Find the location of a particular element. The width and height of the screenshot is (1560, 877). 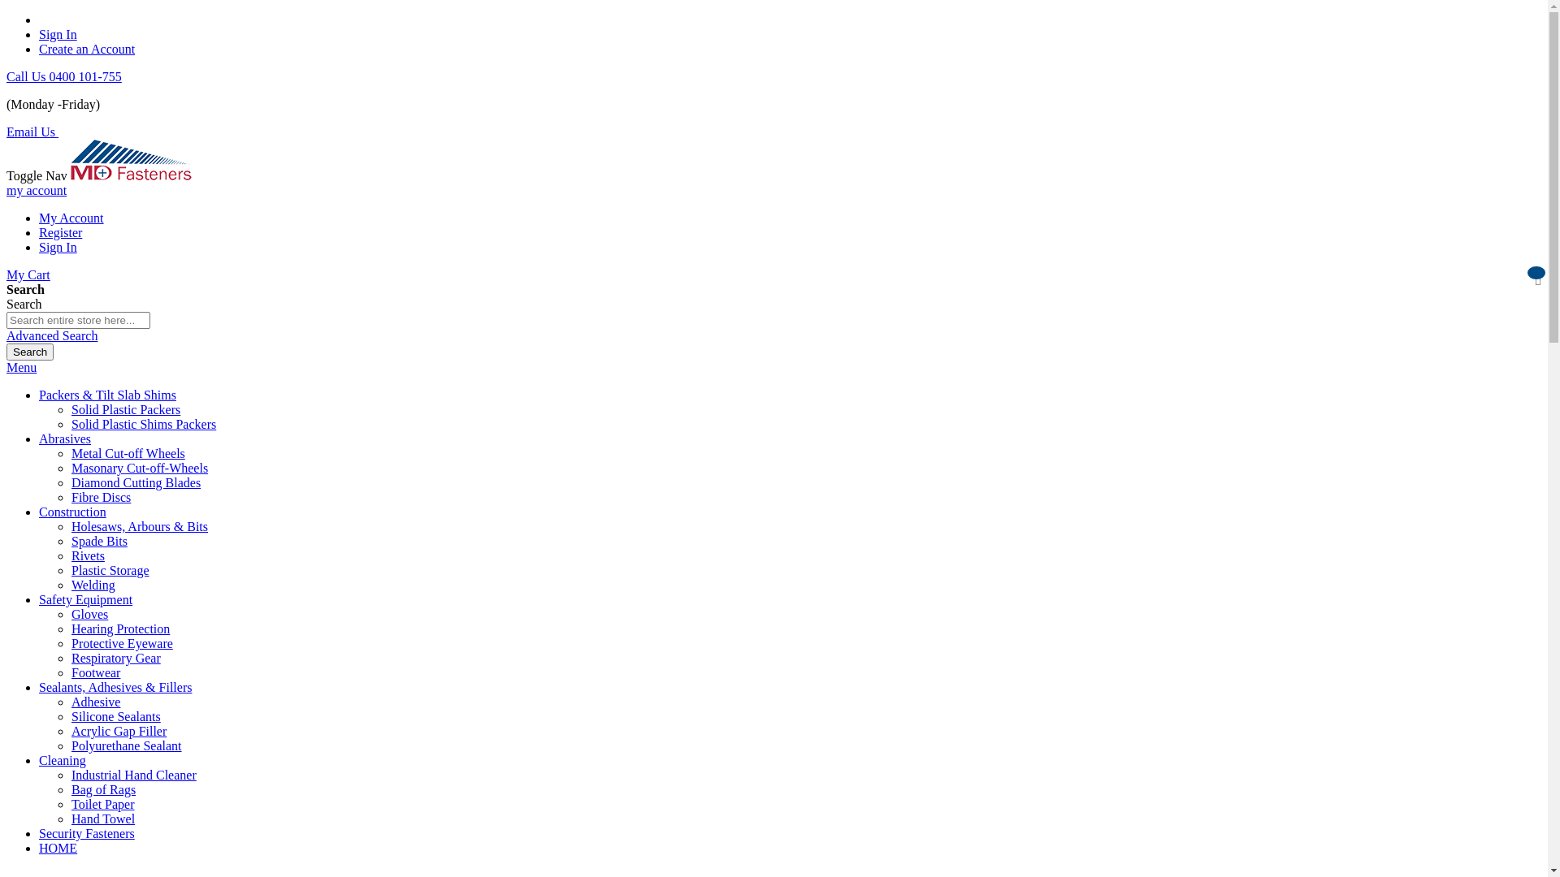

Spade Bits is located at coordinates (99, 541).